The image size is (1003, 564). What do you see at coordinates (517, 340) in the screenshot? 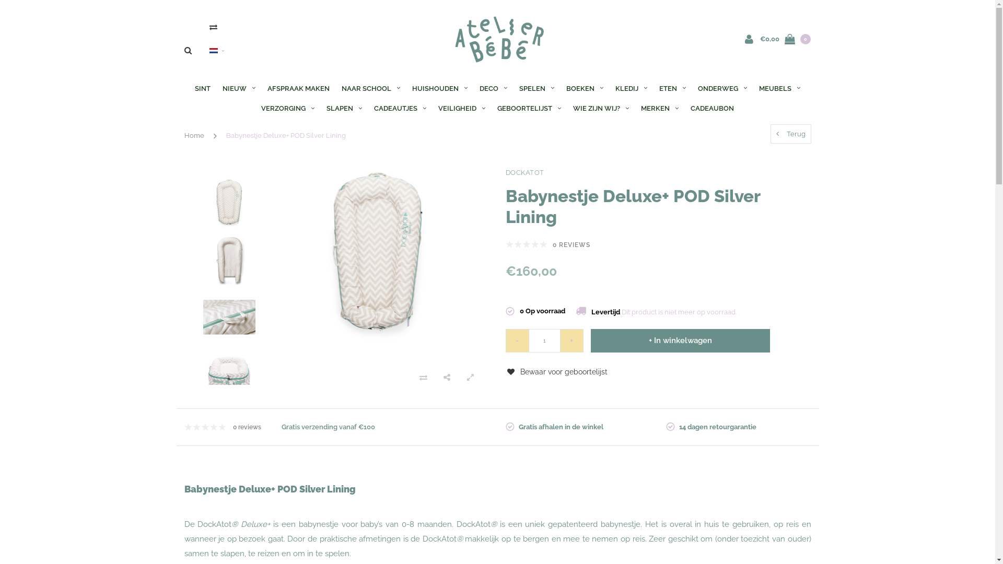
I see `-` at bounding box center [517, 340].